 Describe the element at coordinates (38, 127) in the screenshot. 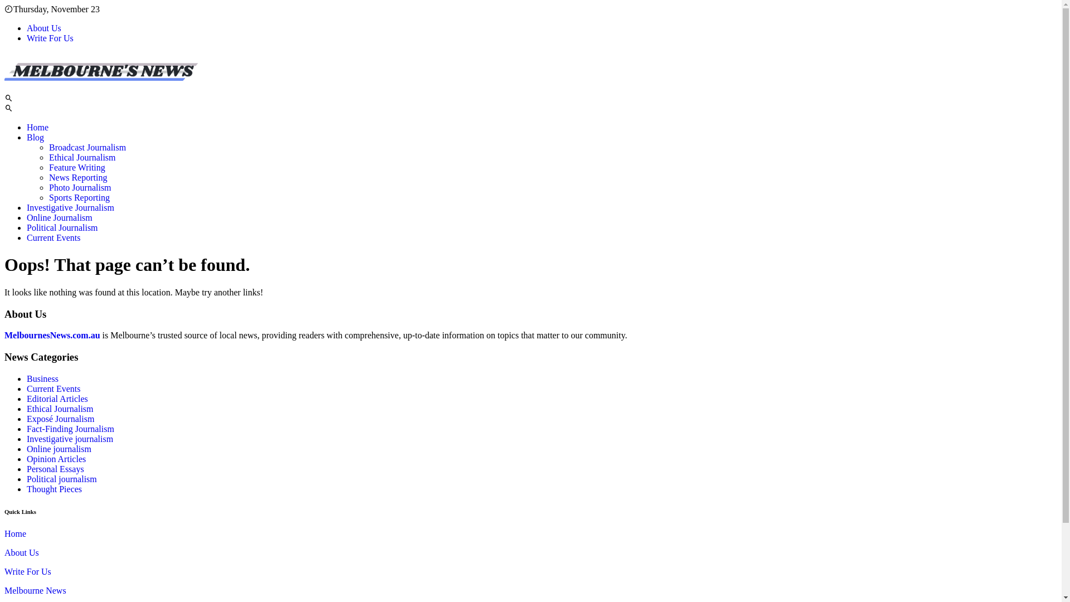

I see `Home` at that location.